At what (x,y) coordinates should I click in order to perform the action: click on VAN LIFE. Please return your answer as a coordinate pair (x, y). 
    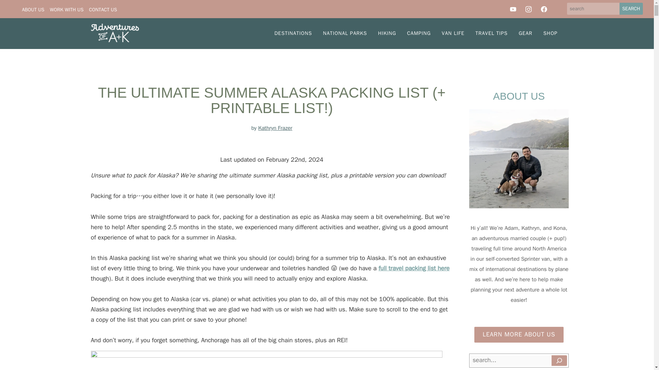
    Looking at the image, I should click on (453, 33).